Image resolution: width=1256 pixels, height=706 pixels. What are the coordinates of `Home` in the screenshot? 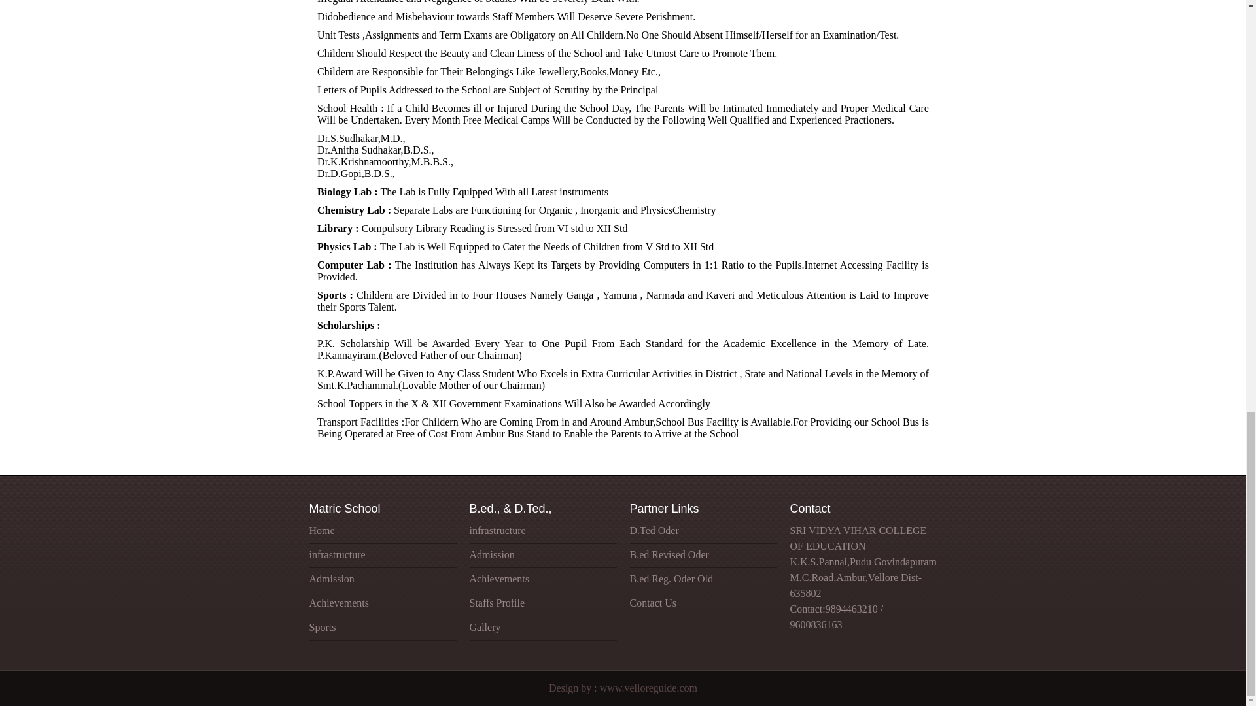 It's located at (321, 530).